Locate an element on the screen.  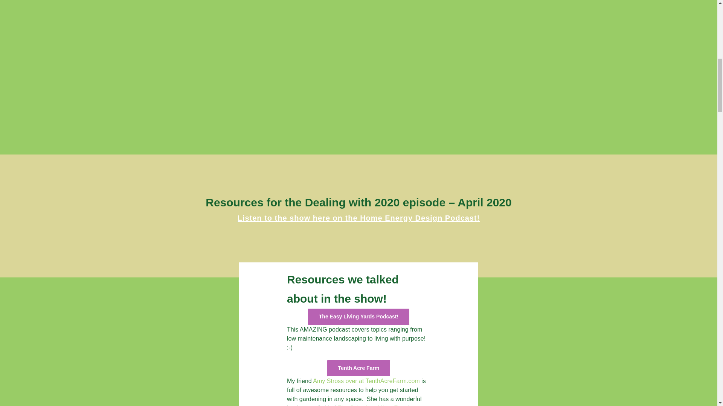
Tenth Acre Farm is located at coordinates (358, 368).